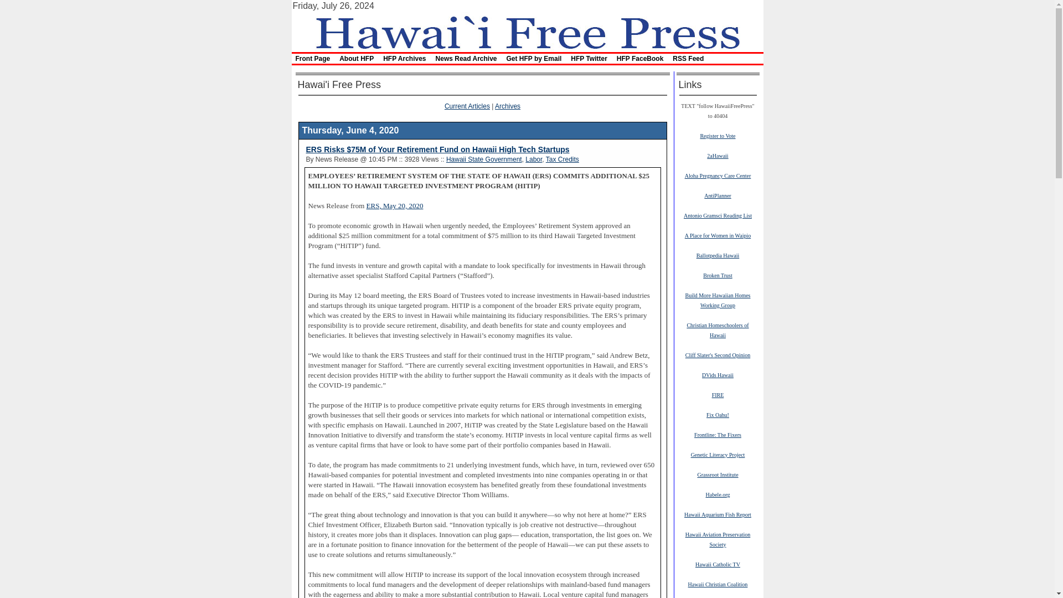 This screenshot has height=598, width=1063. What do you see at coordinates (527, 31) in the screenshot?
I see `Hawaii Free Press` at bounding box center [527, 31].